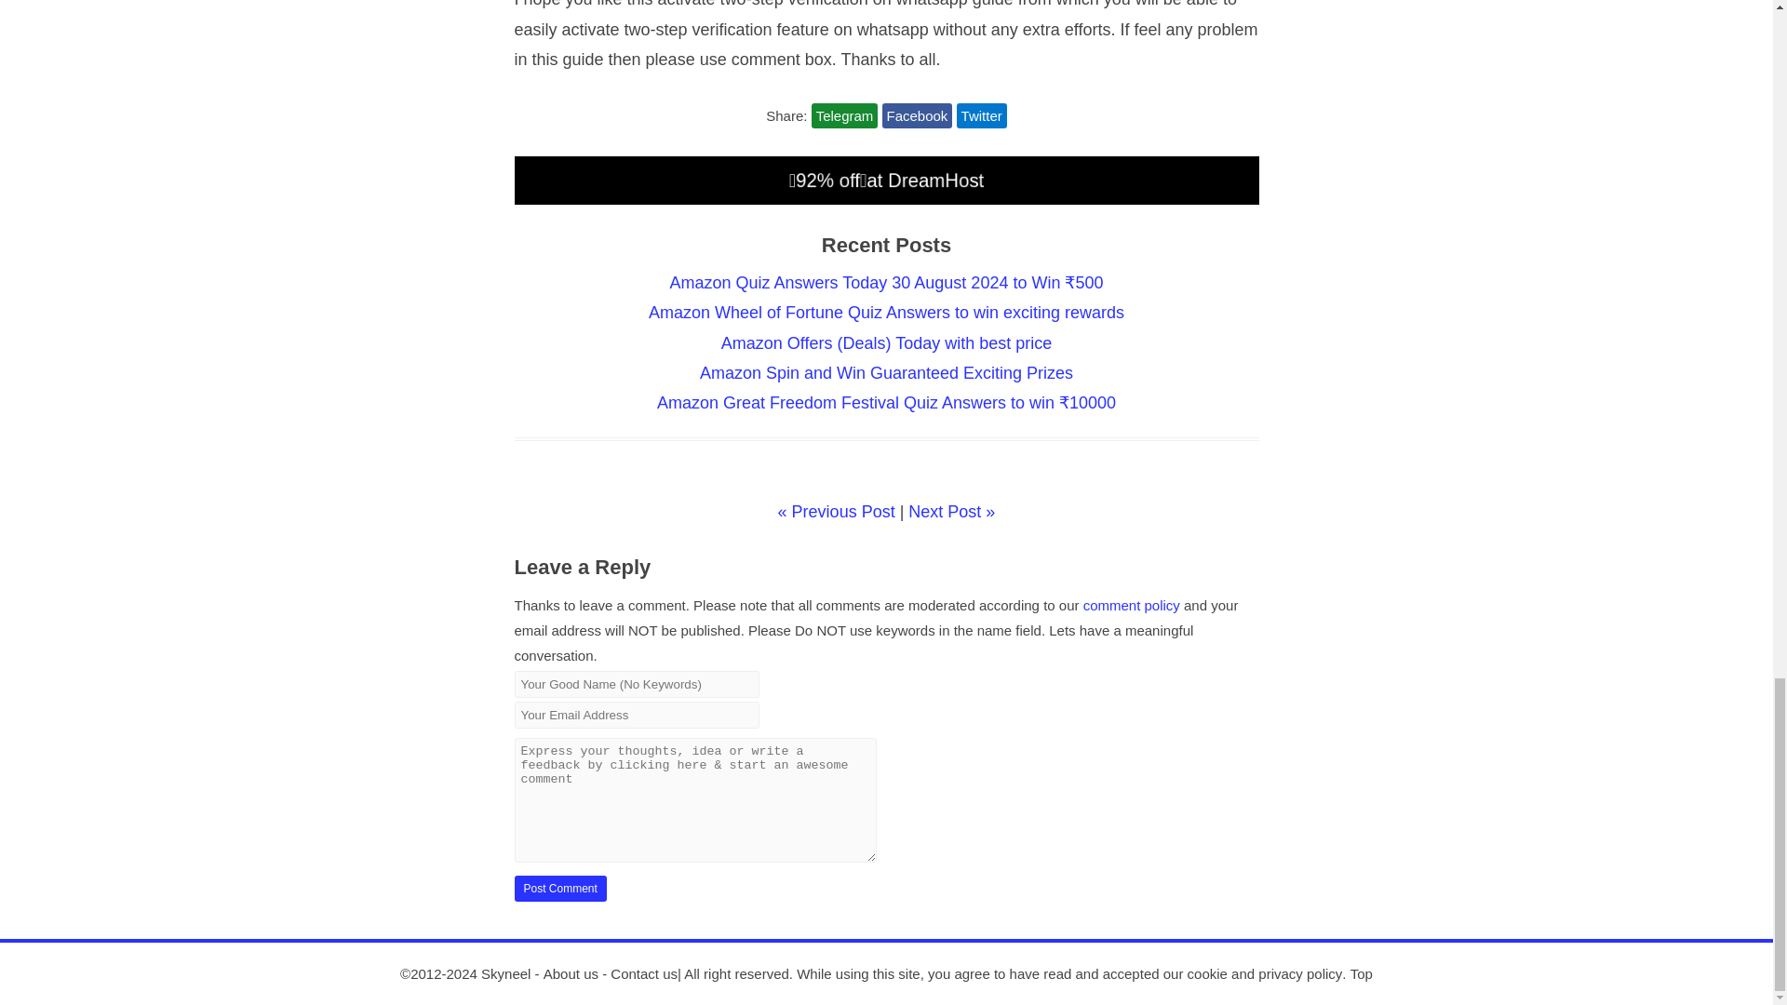 This screenshot has width=1787, height=1005. I want to click on Twitter, so click(981, 115).